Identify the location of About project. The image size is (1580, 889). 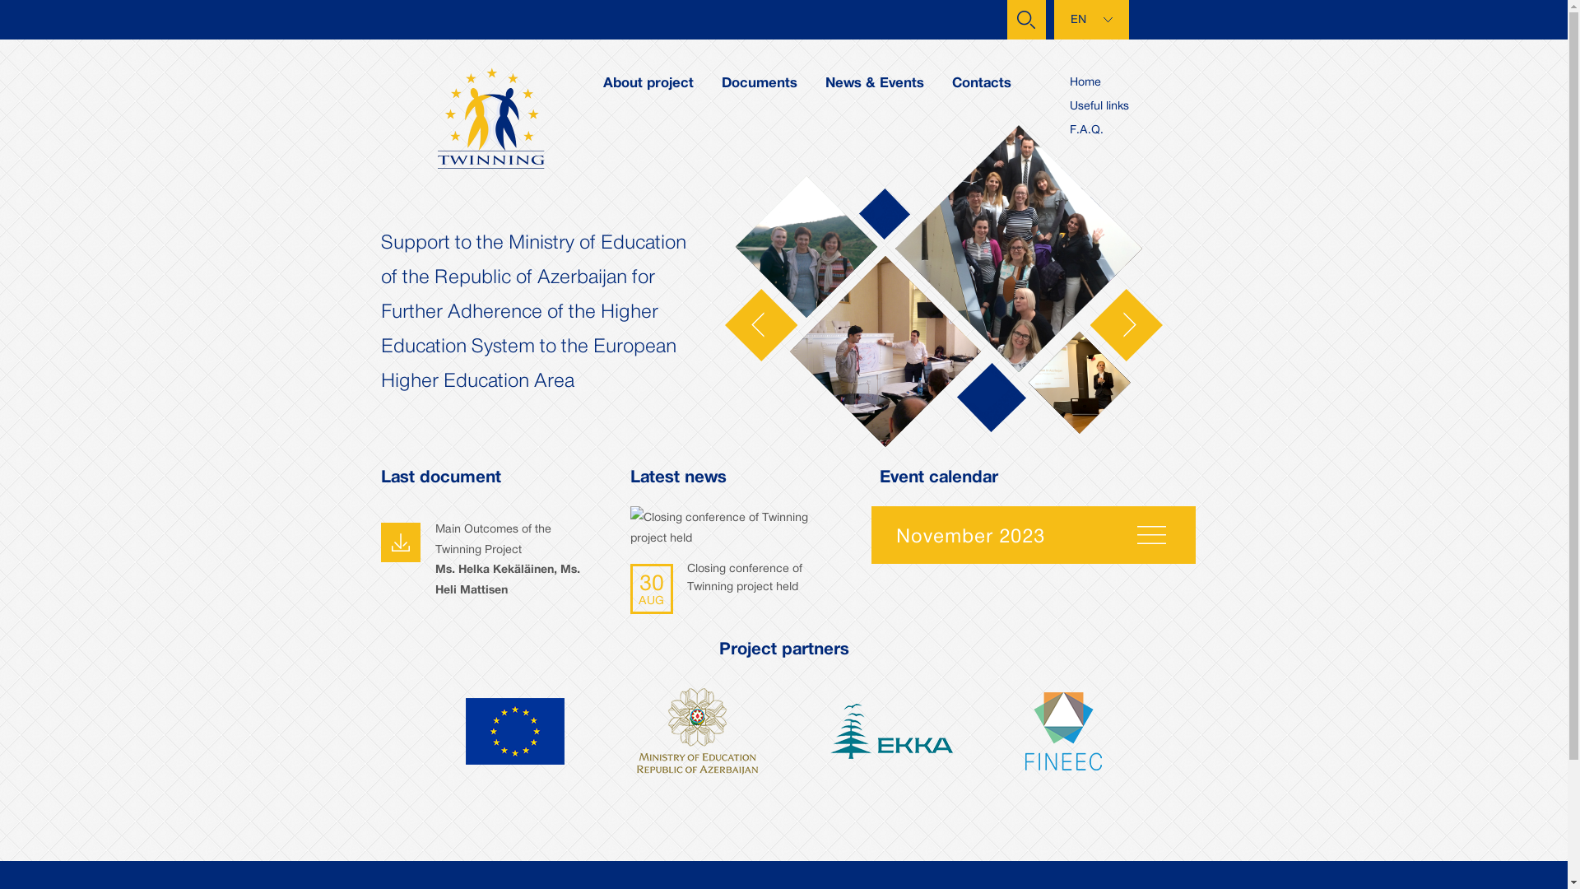
(648, 83).